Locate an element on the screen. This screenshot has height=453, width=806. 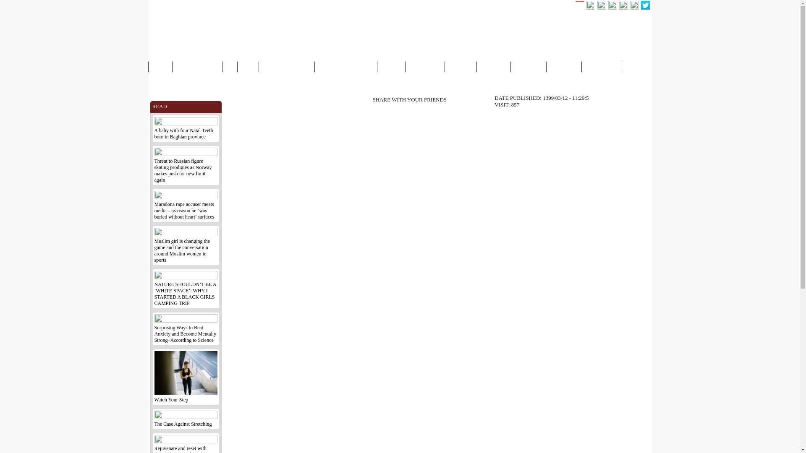
Formation of the Federalist Assembly of Afghanistan is located at coordinates (684, 76).